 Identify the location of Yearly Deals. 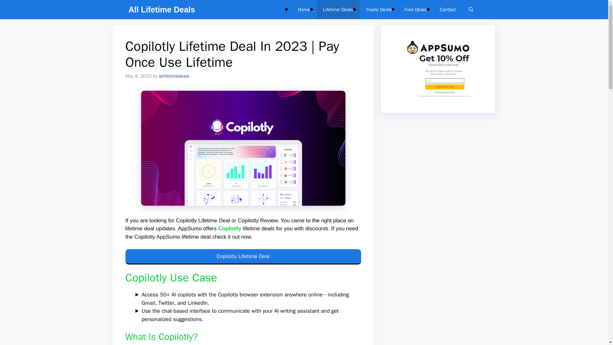
(379, 10).